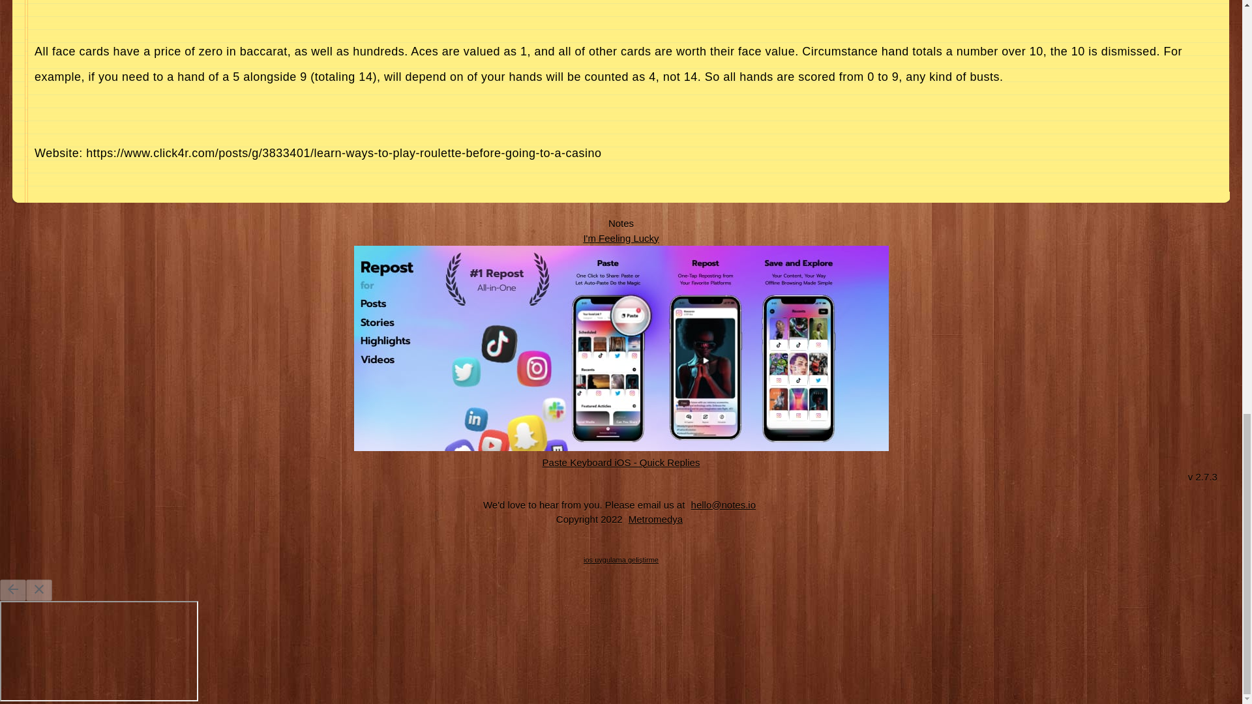 The height and width of the screenshot is (704, 1252). Describe the element at coordinates (621, 462) in the screenshot. I see `Paste Keyboard iOS - Quick Replies` at that location.